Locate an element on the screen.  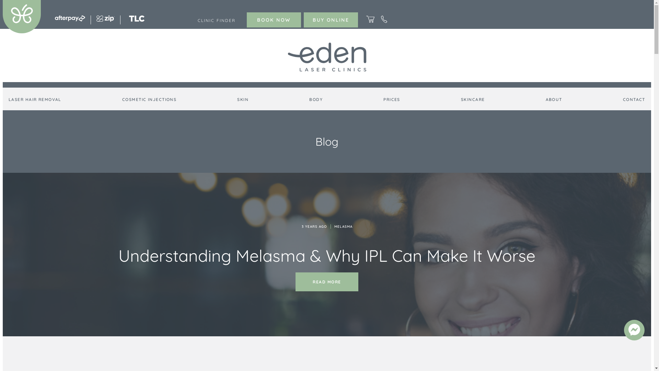
Zip Pay is located at coordinates (106, 20).